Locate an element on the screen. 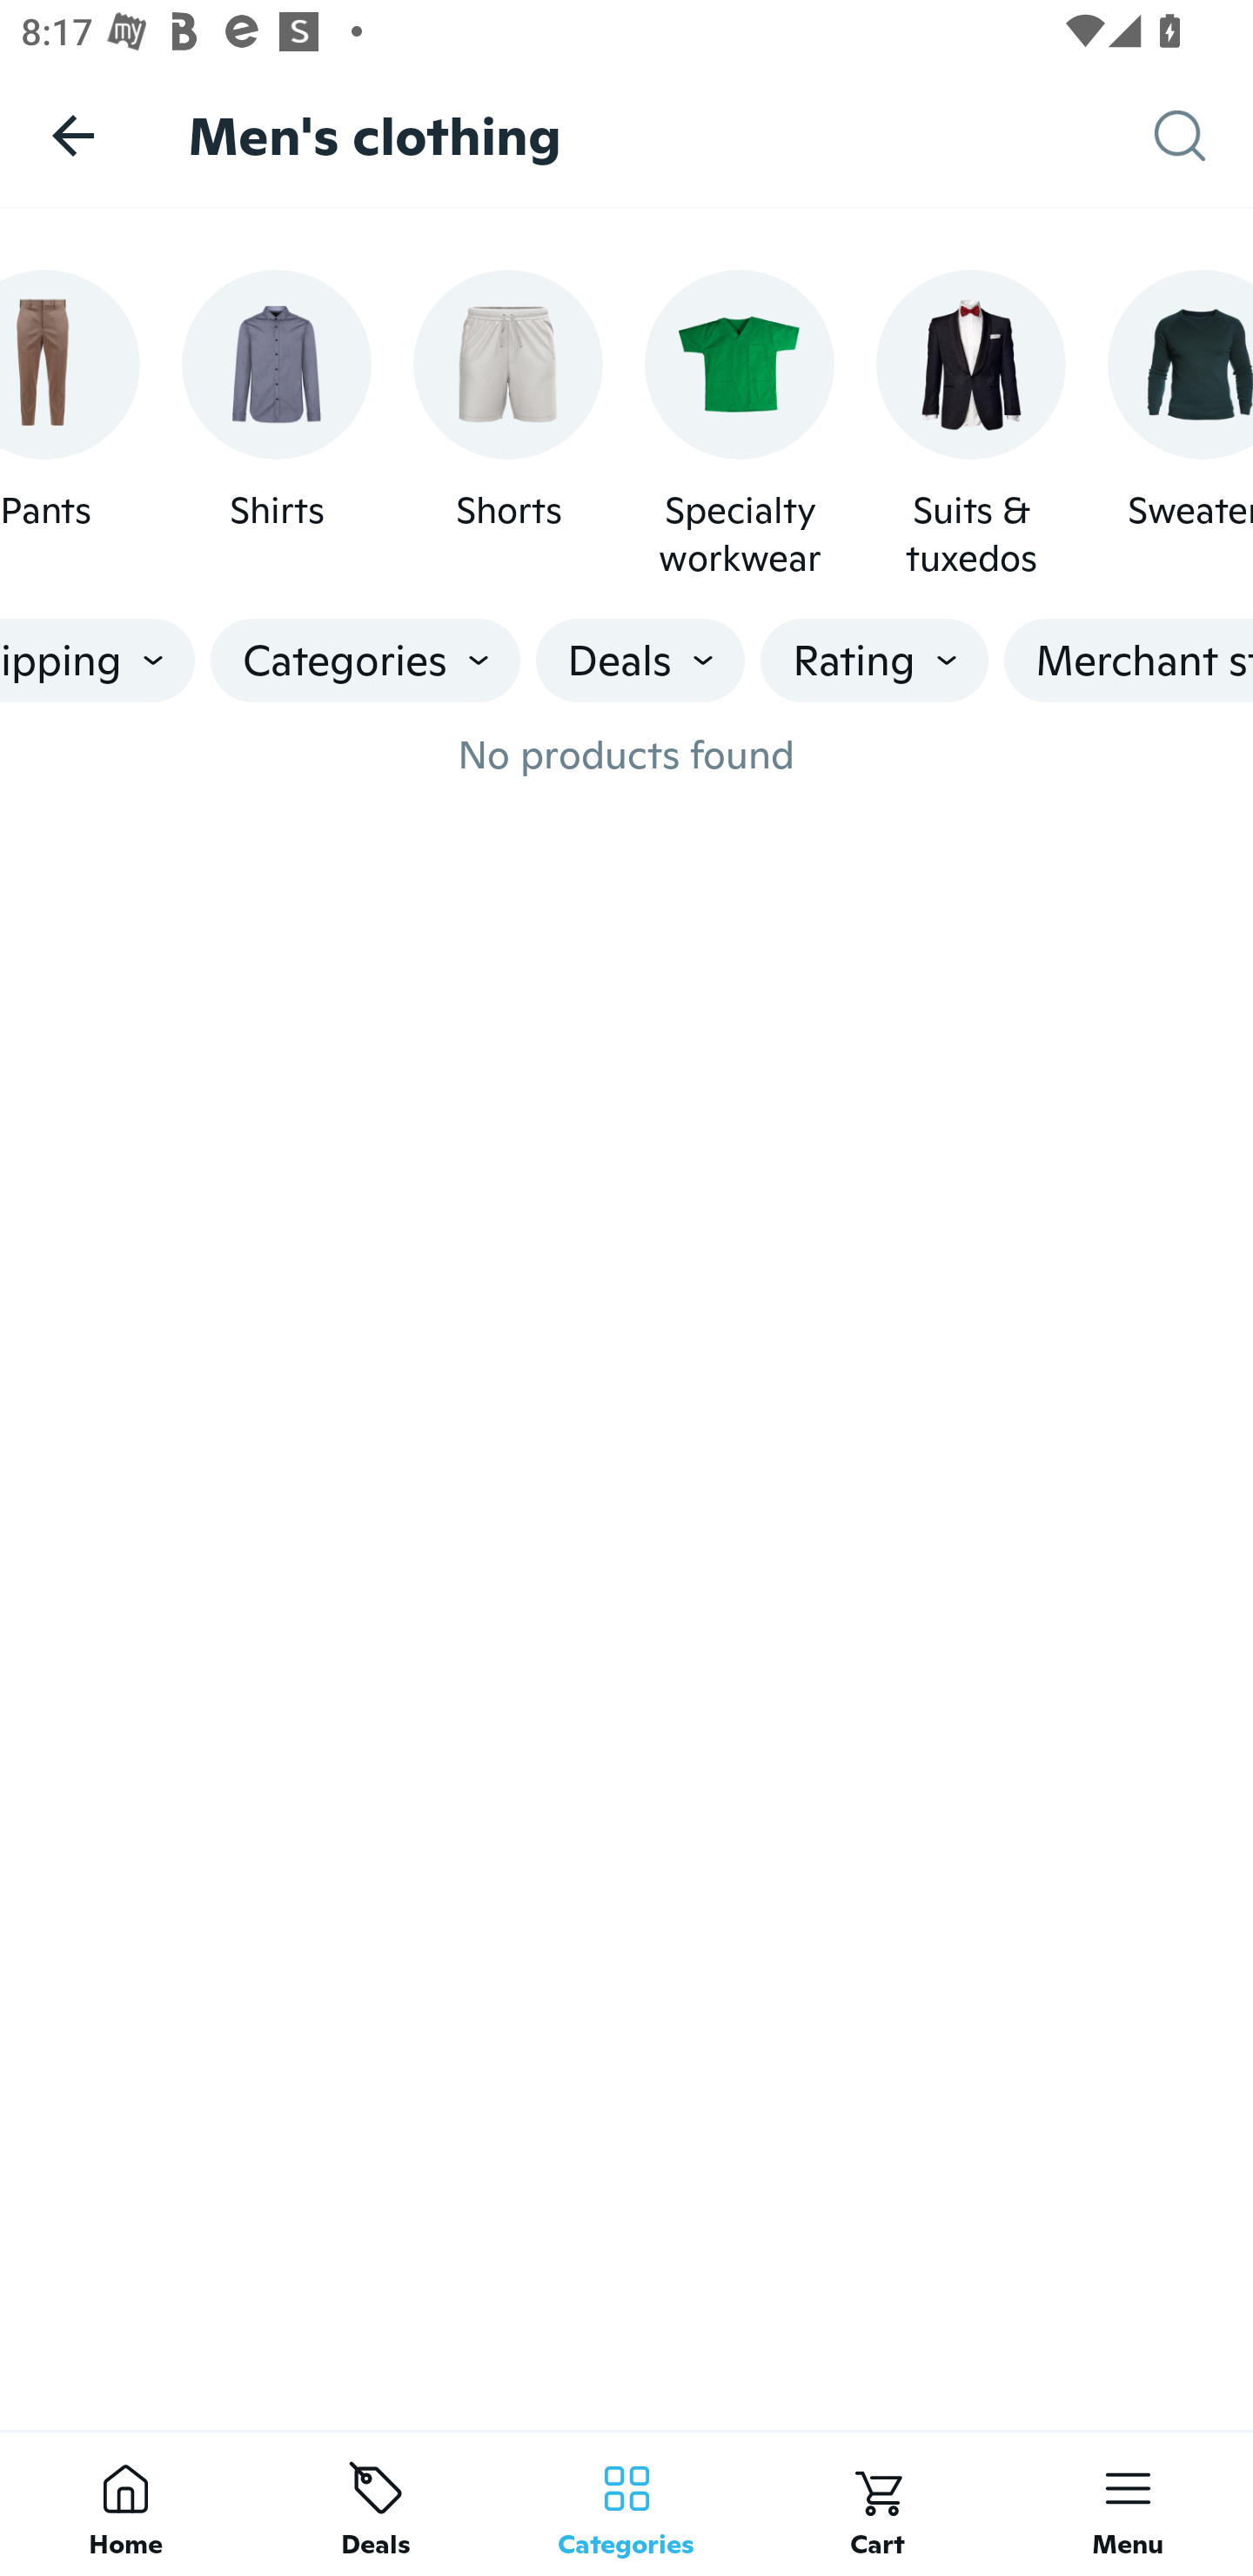 The image size is (1253, 2576). Deals is located at coordinates (376, 2503).